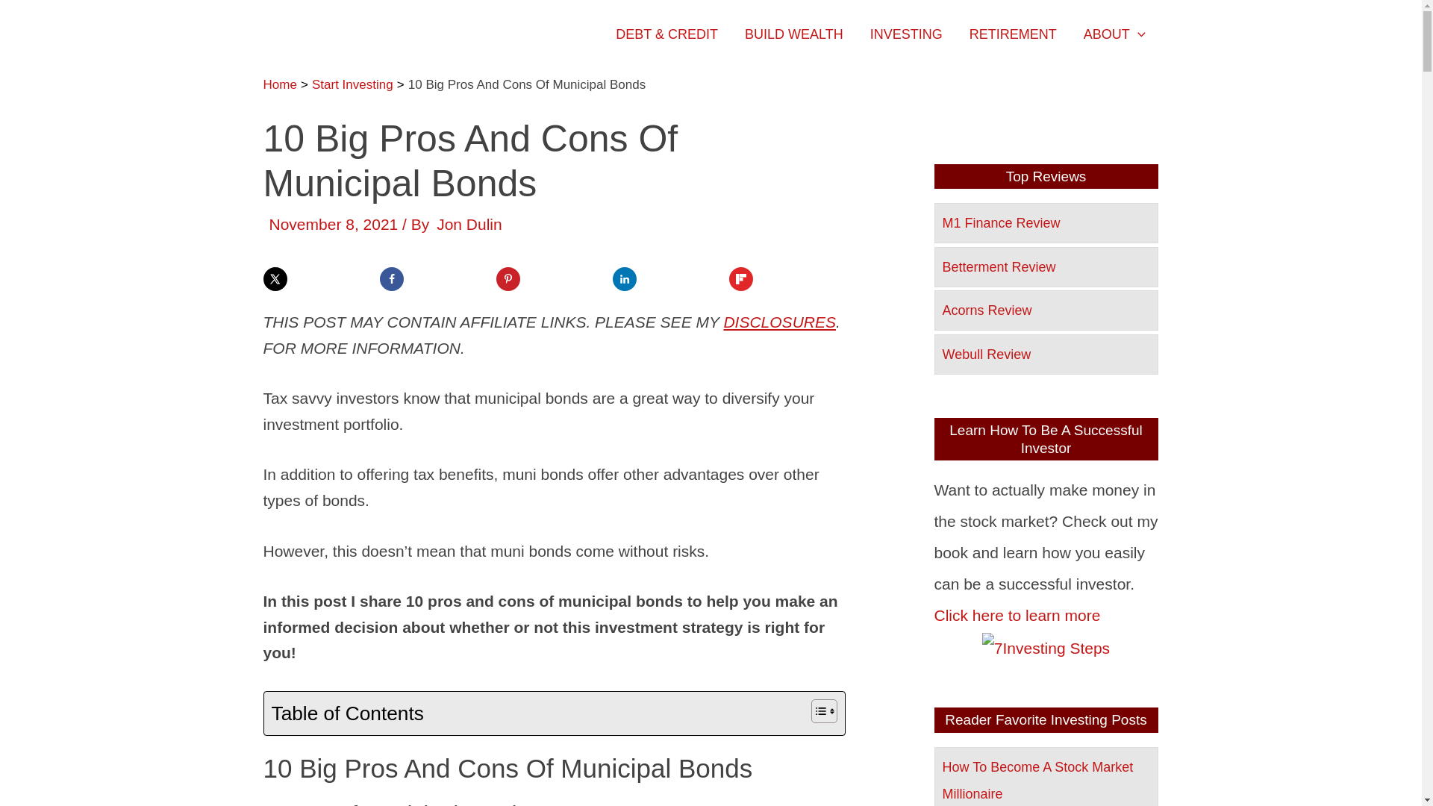 The height and width of the screenshot is (806, 1433). What do you see at coordinates (469, 224) in the screenshot?
I see `View all posts by Jon Dulin` at bounding box center [469, 224].